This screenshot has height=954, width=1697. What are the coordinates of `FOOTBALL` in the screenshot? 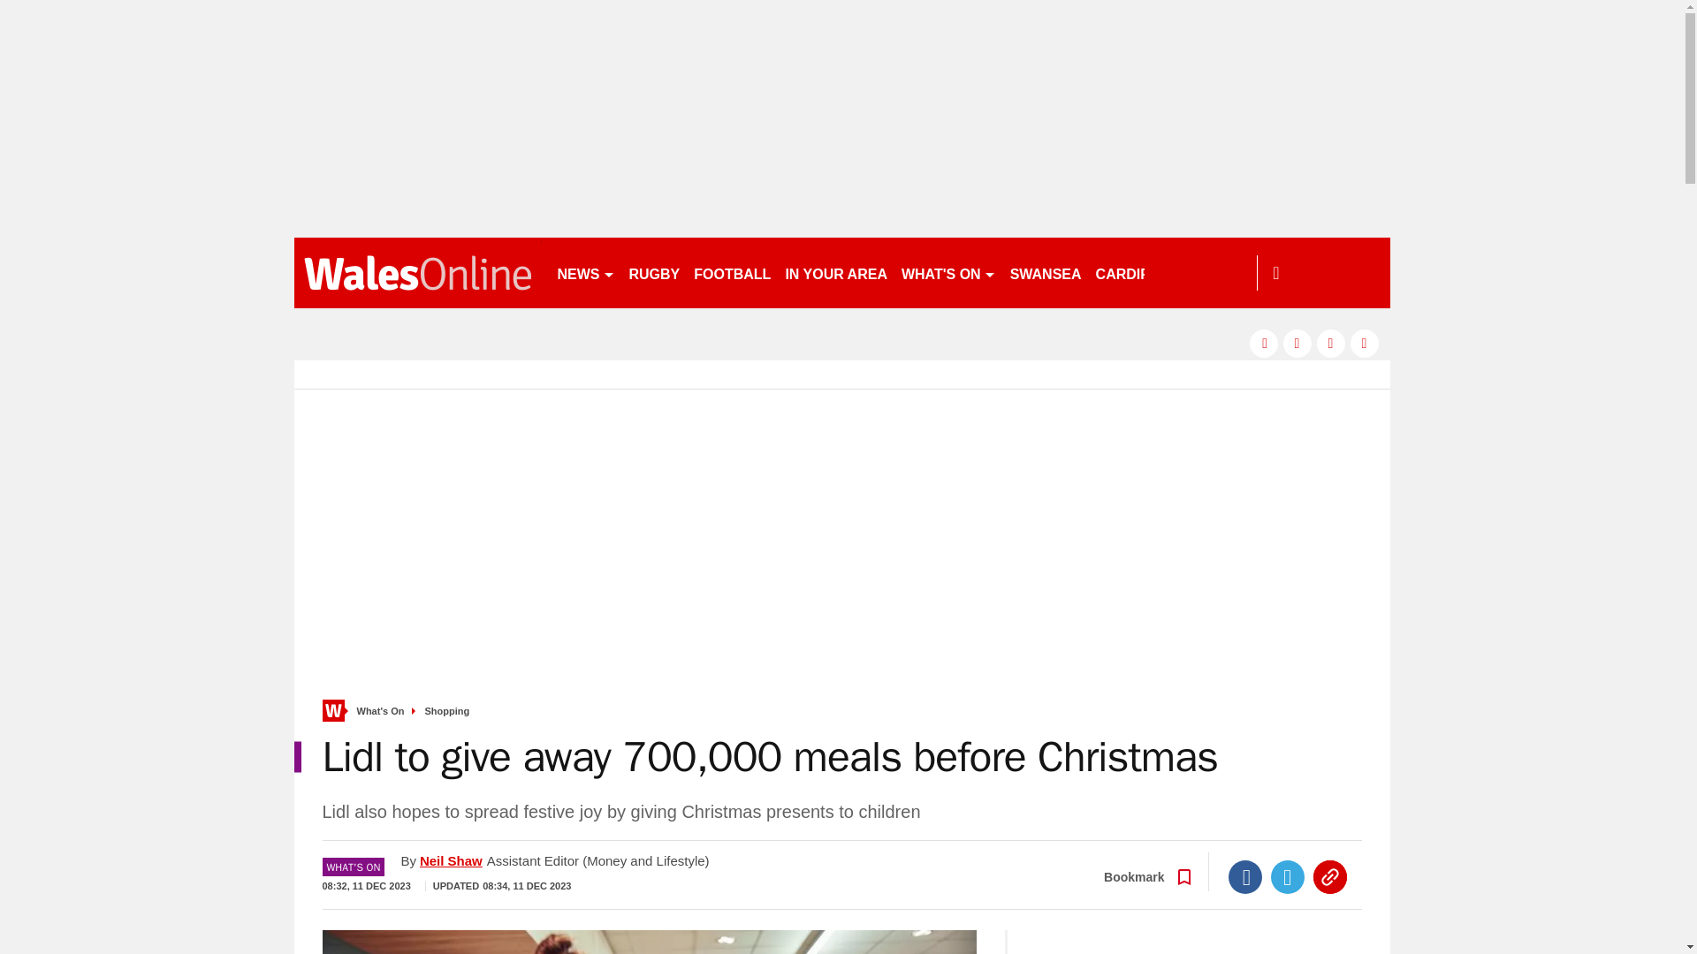 It's located at (732, 272).